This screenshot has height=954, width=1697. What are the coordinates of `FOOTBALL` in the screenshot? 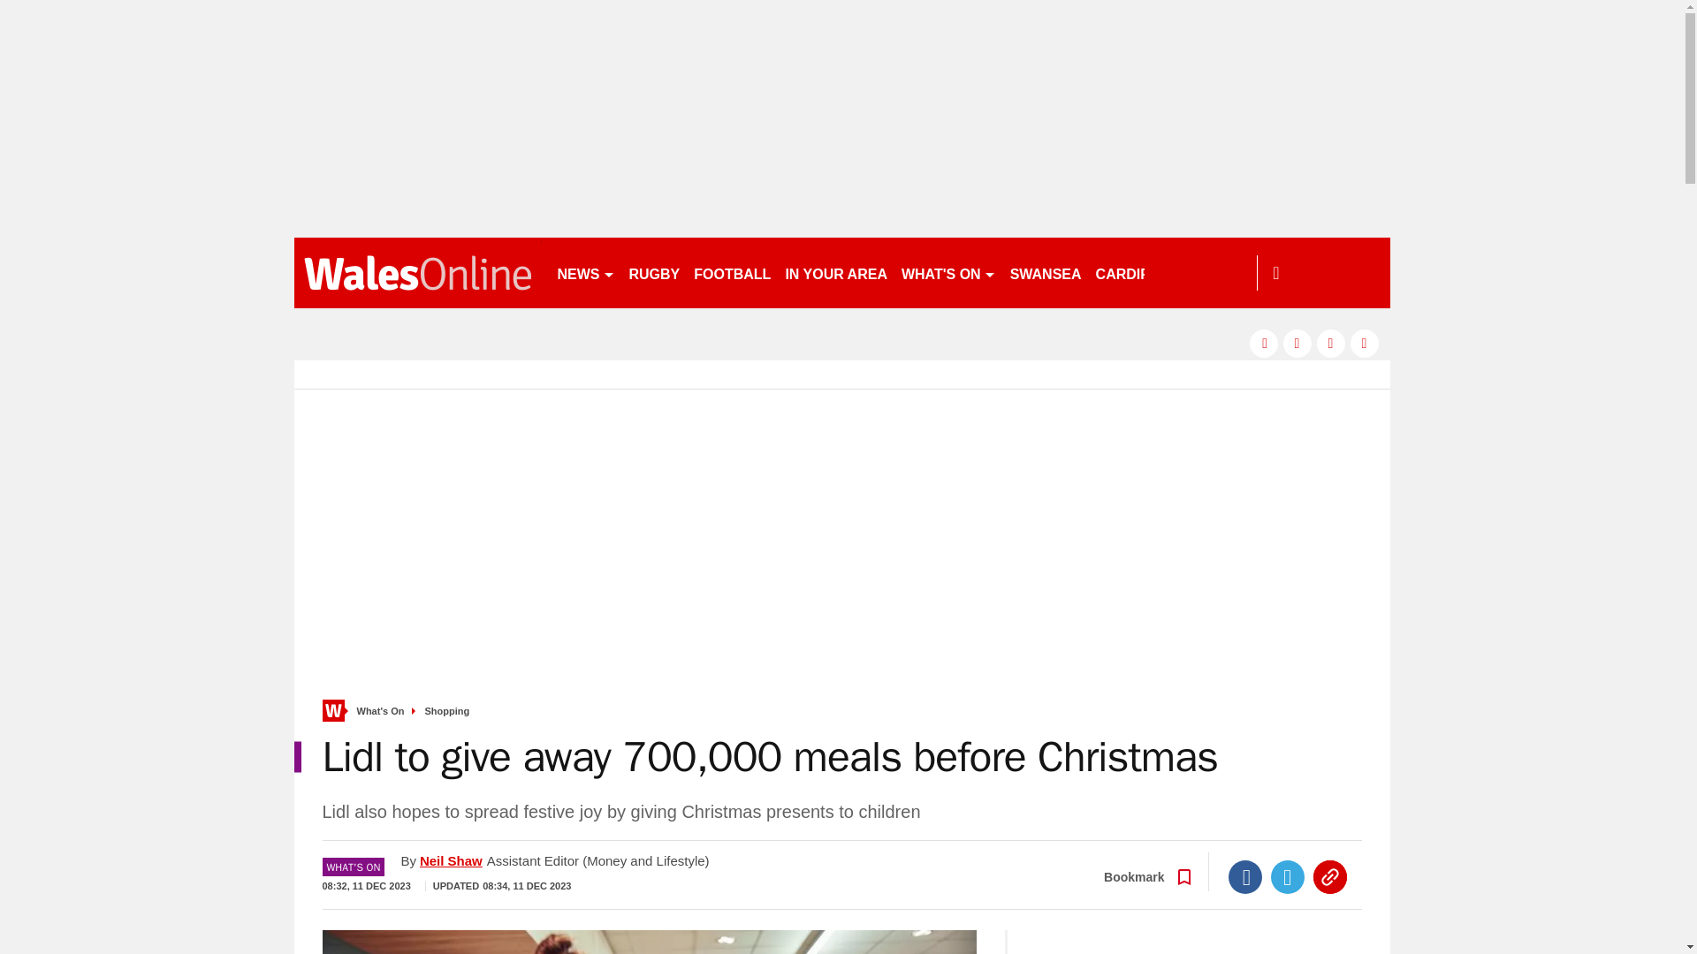 It's located at (732, 272).